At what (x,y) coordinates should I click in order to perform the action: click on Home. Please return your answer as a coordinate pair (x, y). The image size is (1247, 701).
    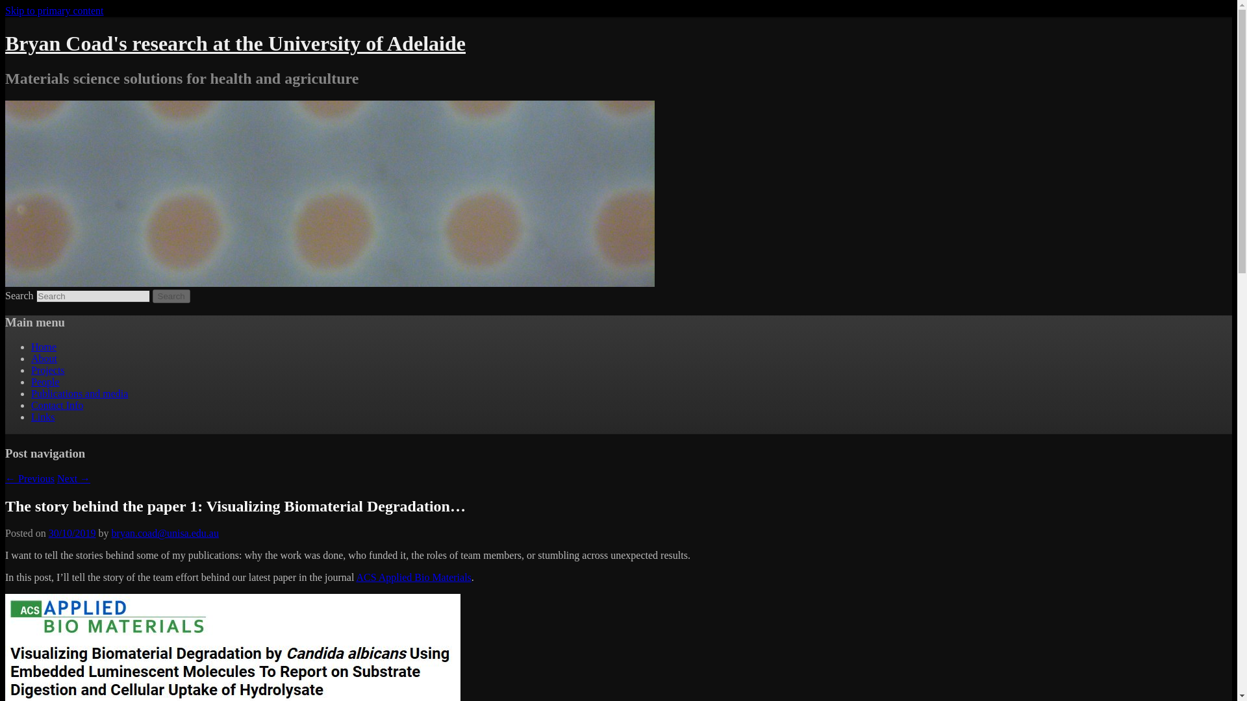
    Looking at the image, I should click on (44, 347).